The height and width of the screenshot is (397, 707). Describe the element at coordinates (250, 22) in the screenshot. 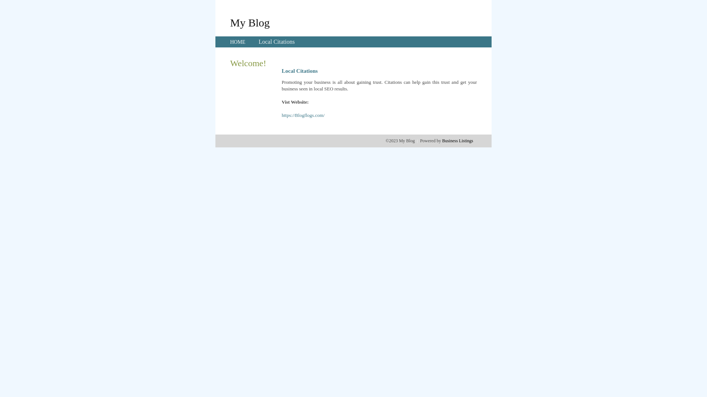

I see `My Blog` at that location.